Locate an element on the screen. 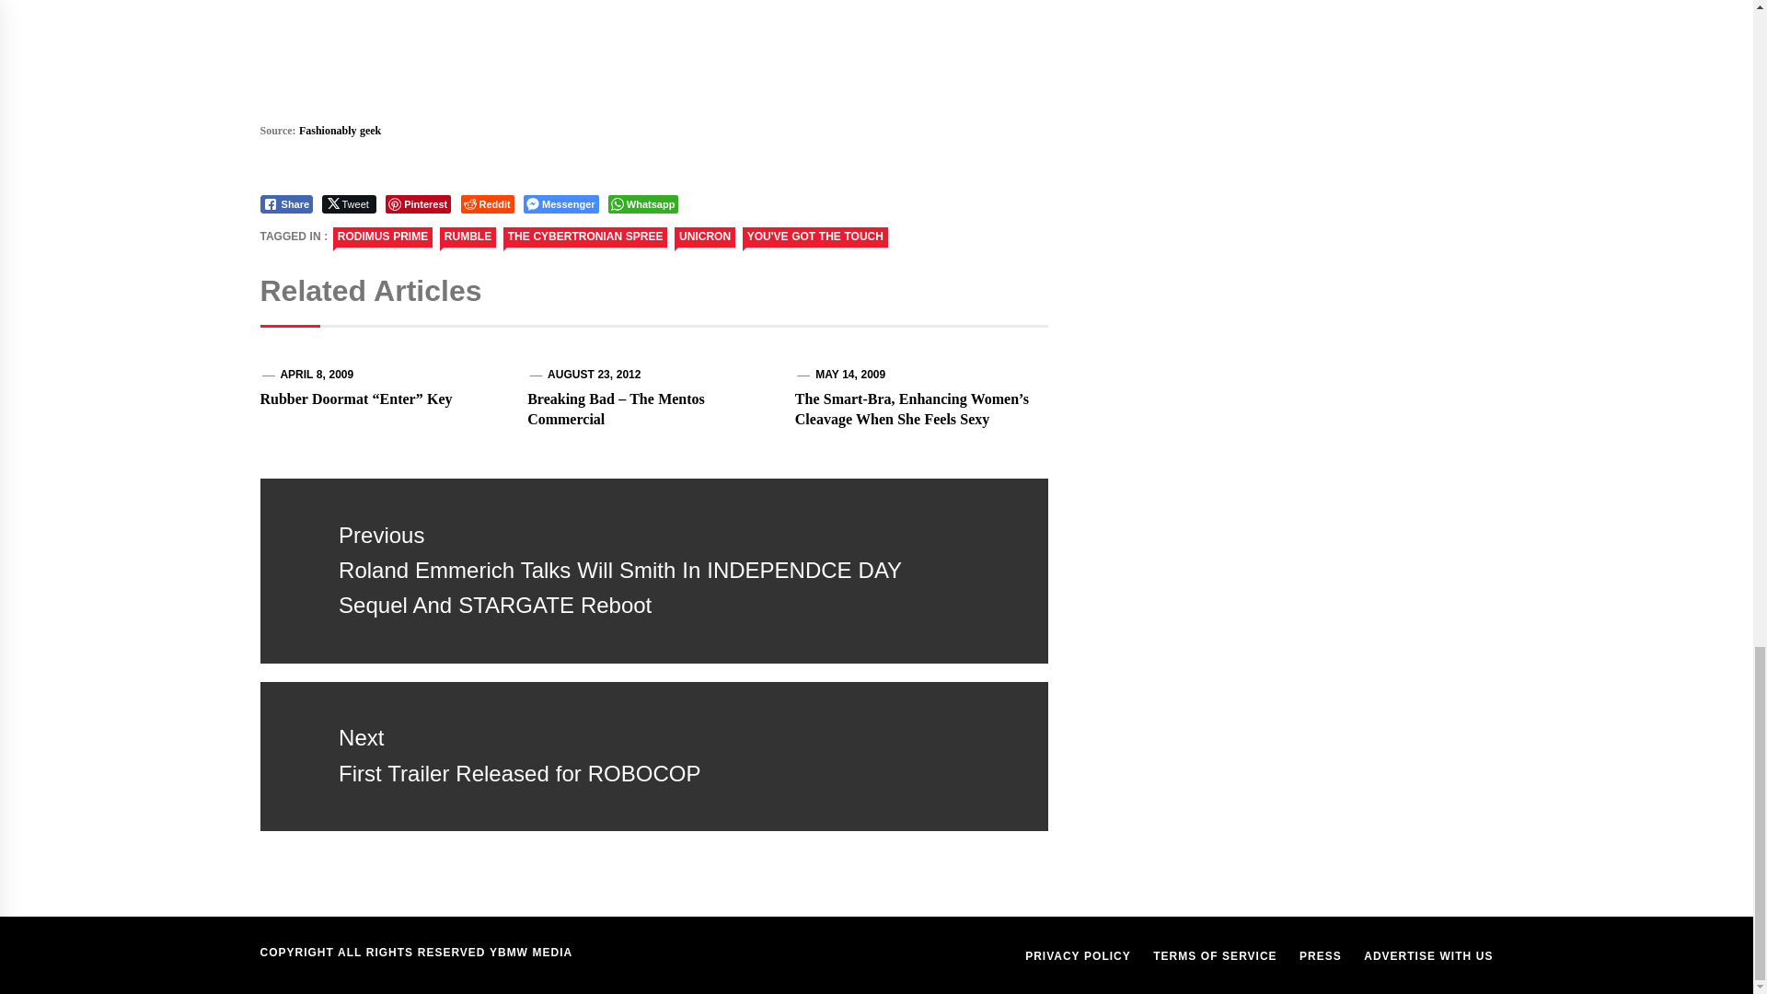 This screenshot has height=994, width=1767. Tweet is located at coordinates (348, 204).